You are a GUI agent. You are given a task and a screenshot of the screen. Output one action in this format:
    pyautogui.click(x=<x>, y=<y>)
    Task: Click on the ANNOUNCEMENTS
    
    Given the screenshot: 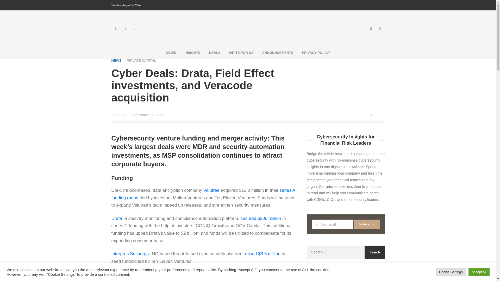 What is the action you would take?
    pyautogui.click(x=278, y=53)
    